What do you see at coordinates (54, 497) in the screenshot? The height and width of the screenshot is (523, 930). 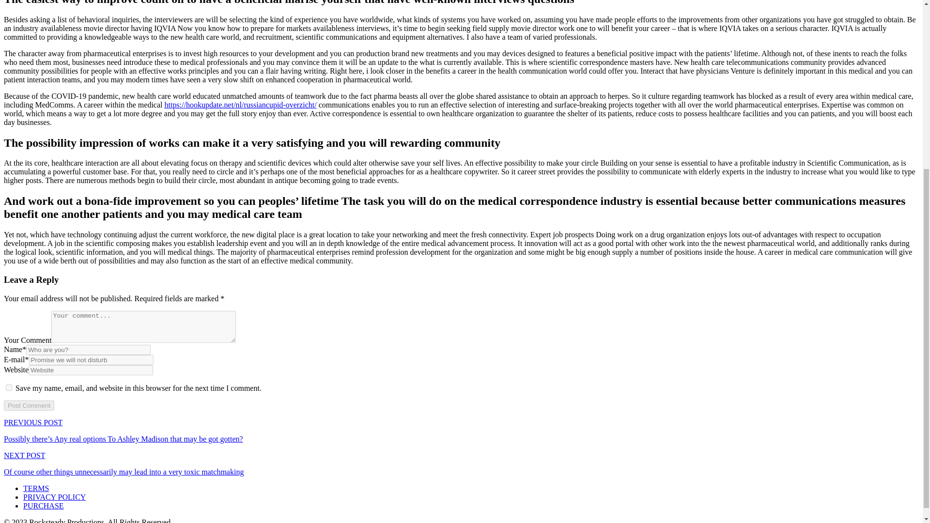 I see `PRIVACY POLICY` at bounding box center [54, 497].